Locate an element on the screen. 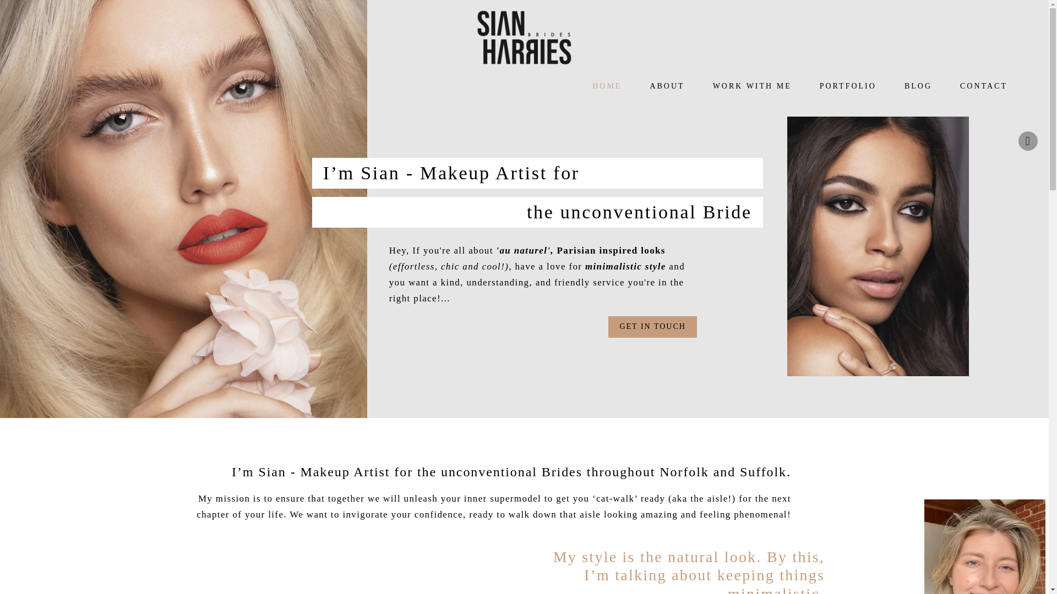 Image resolution: width=1057 pixels, height=594 pixels. sian-harries-makeupartist is located at coordinates (984, 547).